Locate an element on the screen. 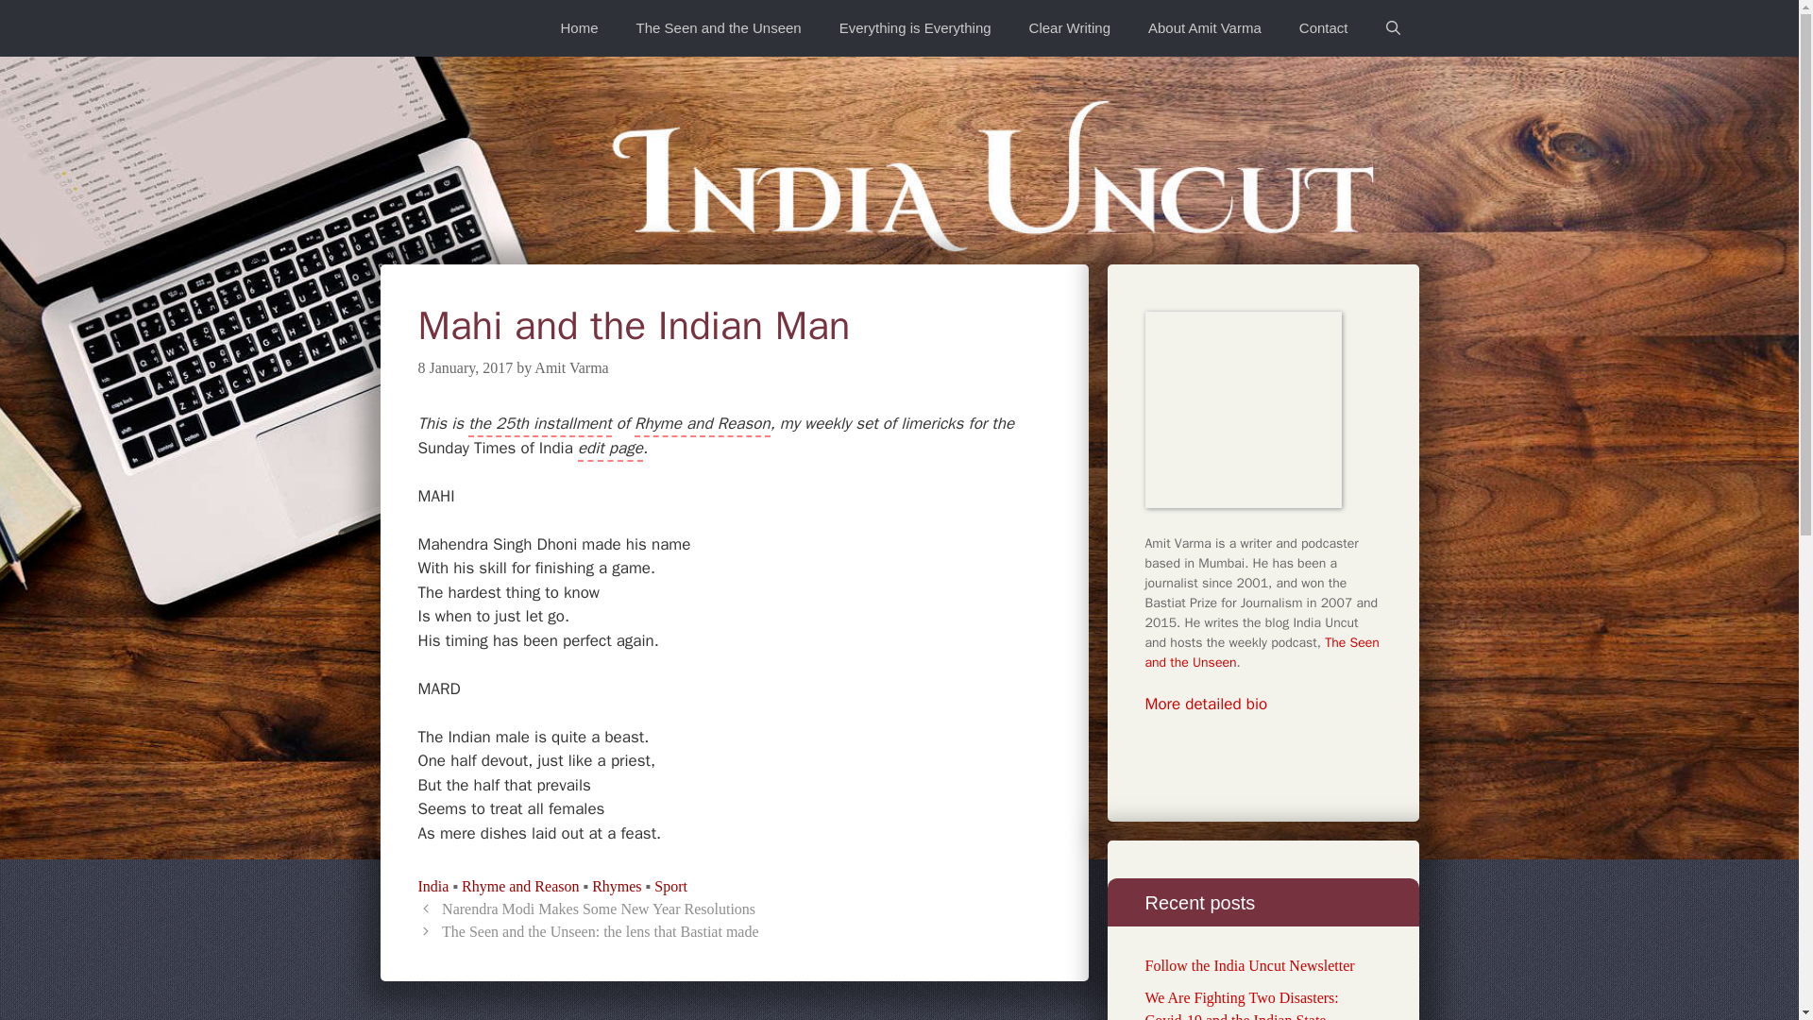 The height and width of the screenshot is (1020, 1813). Mahi and the Indian Man is located at coordinates (539, 425).